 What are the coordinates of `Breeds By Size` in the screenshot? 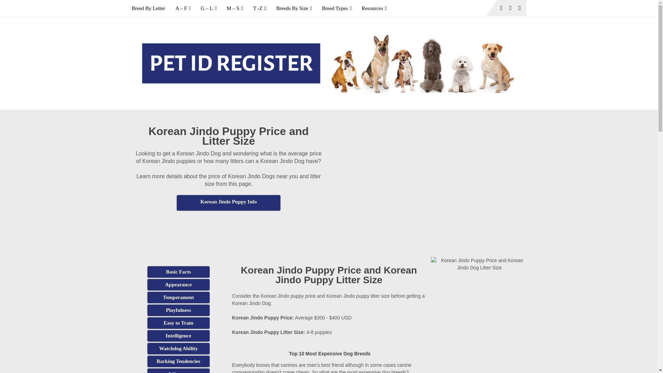 It's located at (294, 8).